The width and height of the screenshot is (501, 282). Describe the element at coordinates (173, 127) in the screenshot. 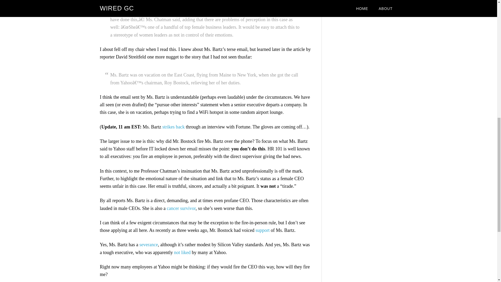

I see `strikes back` at that location.